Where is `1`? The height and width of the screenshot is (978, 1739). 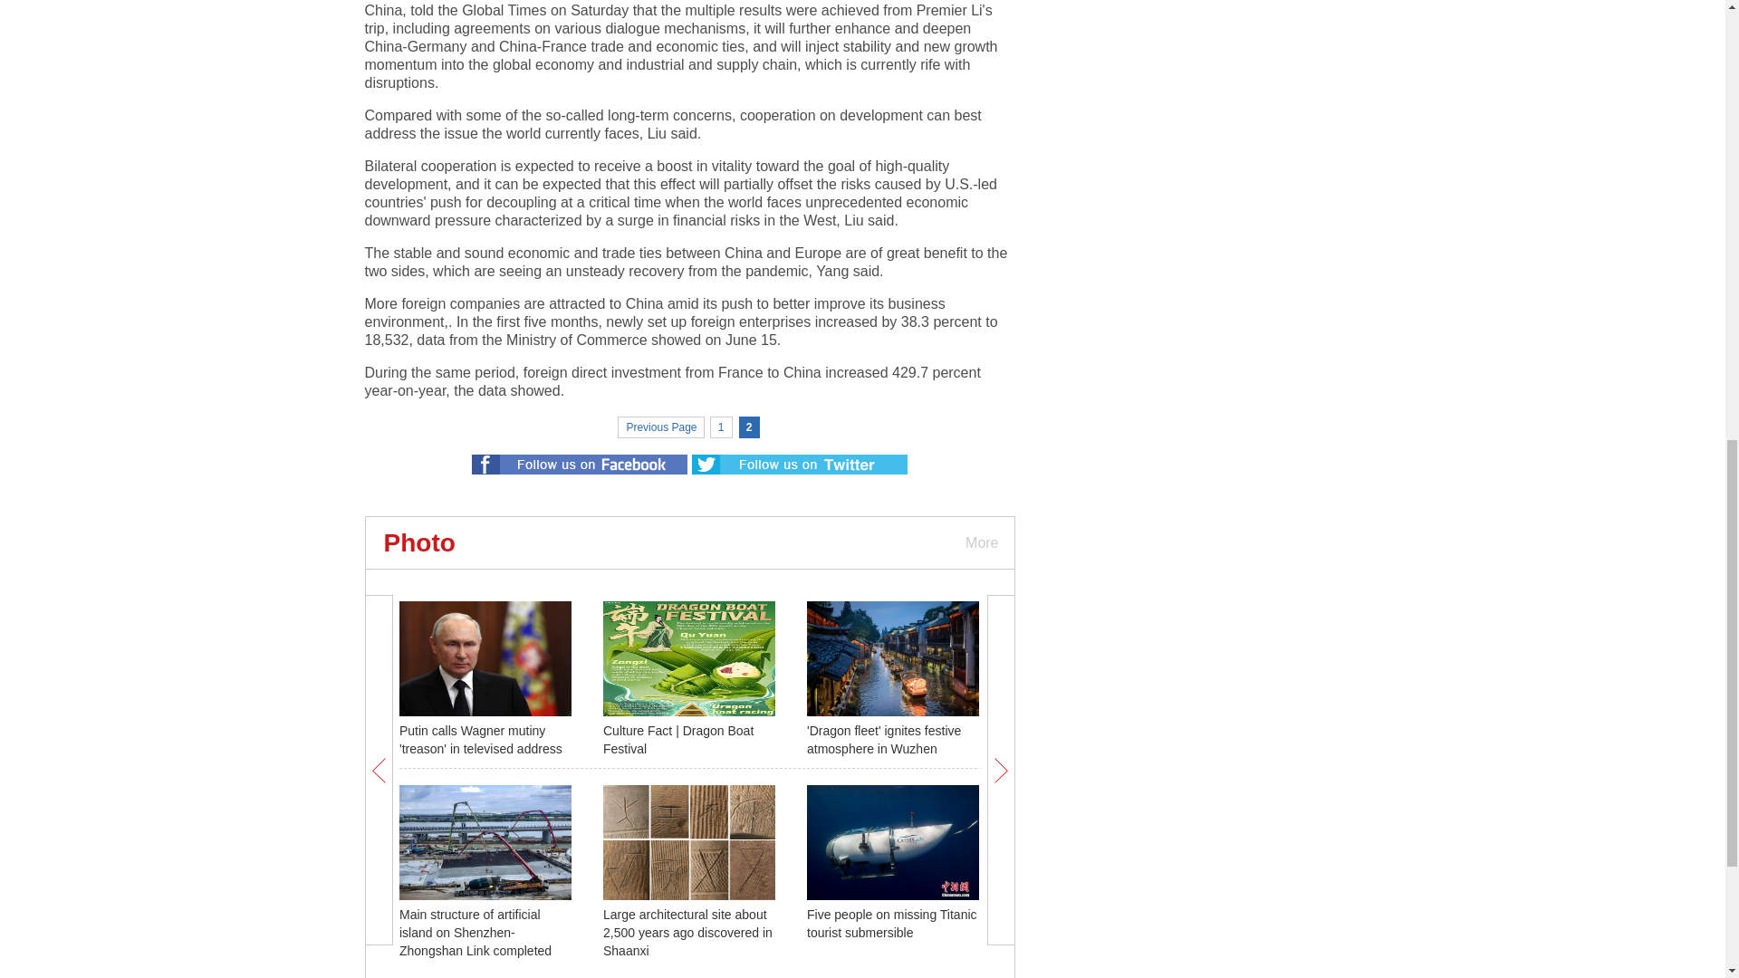
1 is located at coordinates (721, 427).